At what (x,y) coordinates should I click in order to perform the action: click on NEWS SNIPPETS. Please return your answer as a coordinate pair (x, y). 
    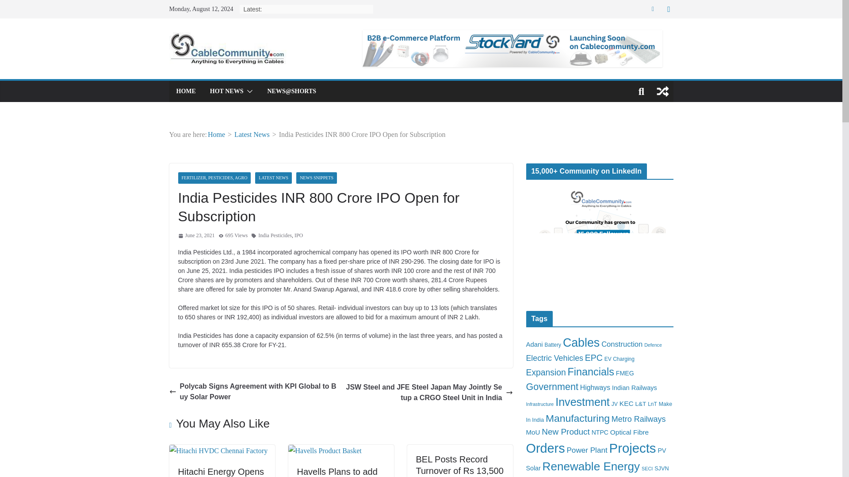
    Looking at the image, I should click on (317, 178).